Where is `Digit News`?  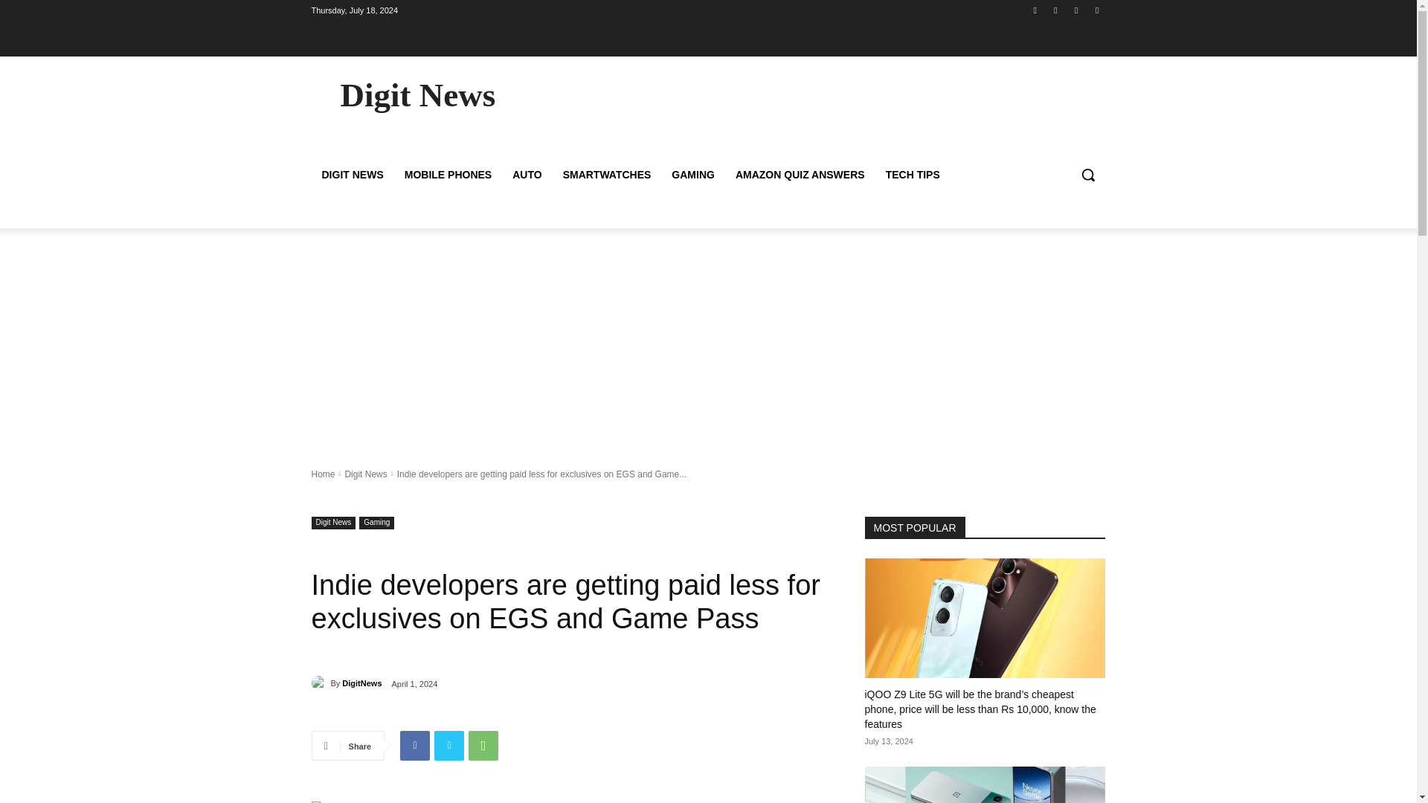
Digit News is located at coordinates (365, 473).